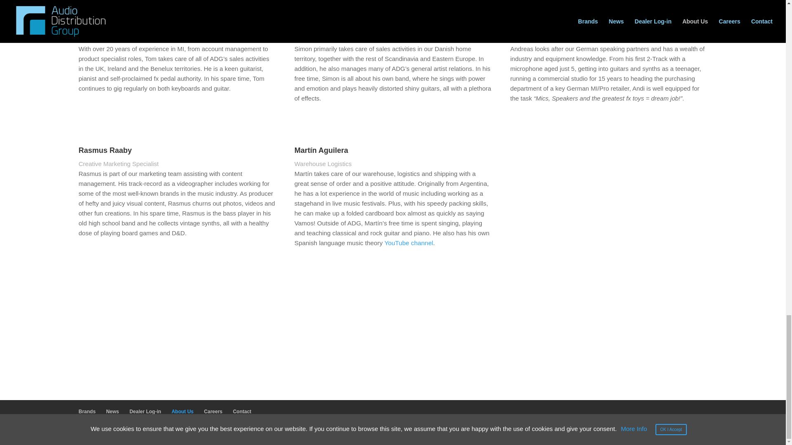 This screenshot has width=792, height=445. I want to click on Dealer Log-in, so click(145, 411).